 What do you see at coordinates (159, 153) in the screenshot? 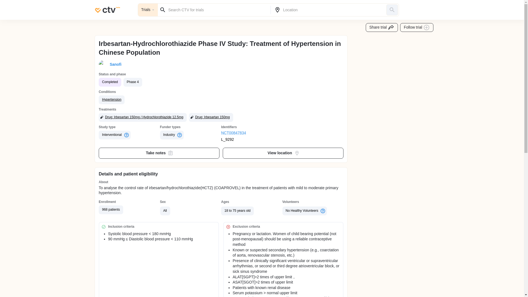
I see `Take notes` at bounding box center [159, 153].